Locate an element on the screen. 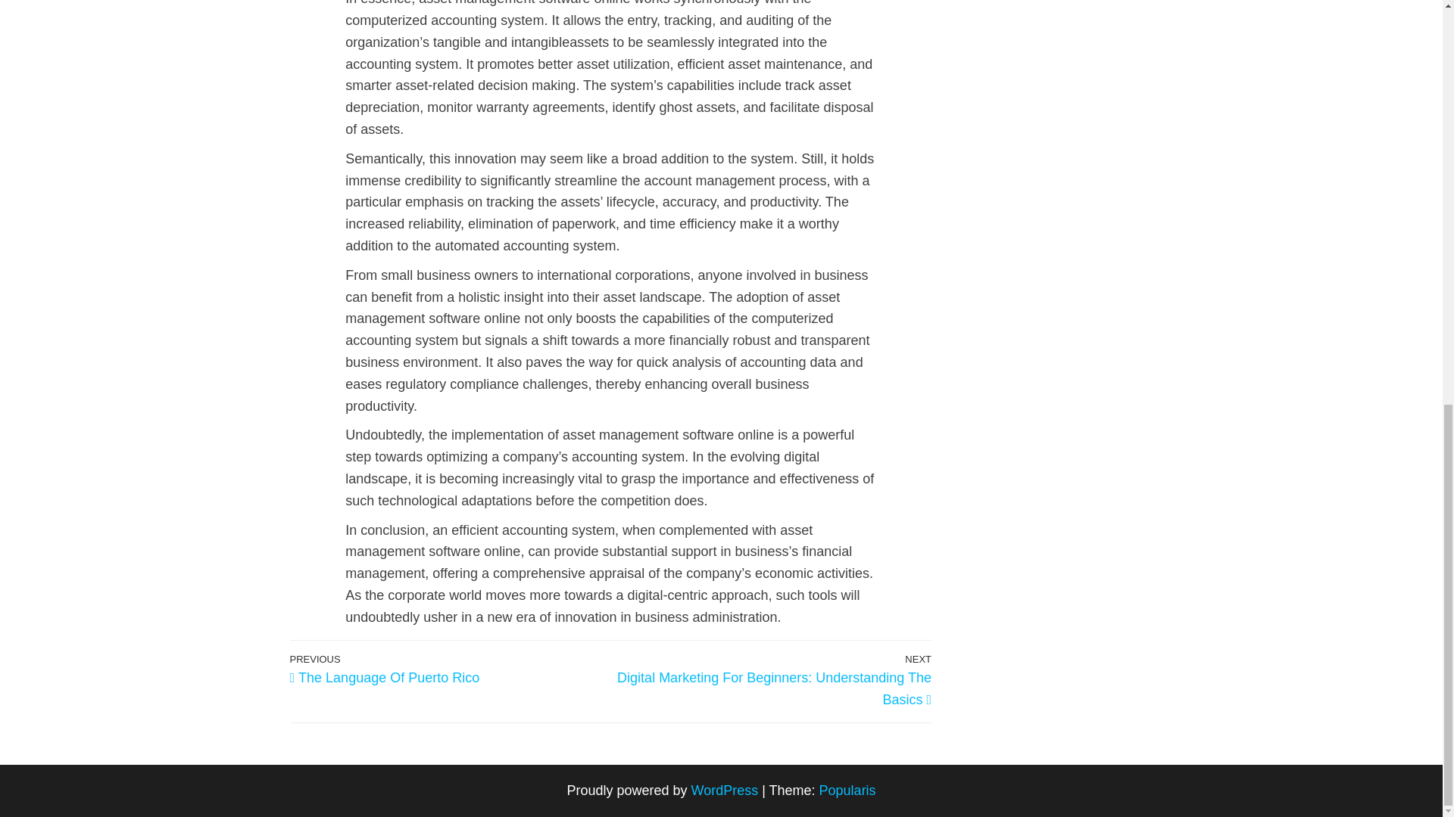 The image size is (1454, 817). Popularis is located at coordinates (450, 669).